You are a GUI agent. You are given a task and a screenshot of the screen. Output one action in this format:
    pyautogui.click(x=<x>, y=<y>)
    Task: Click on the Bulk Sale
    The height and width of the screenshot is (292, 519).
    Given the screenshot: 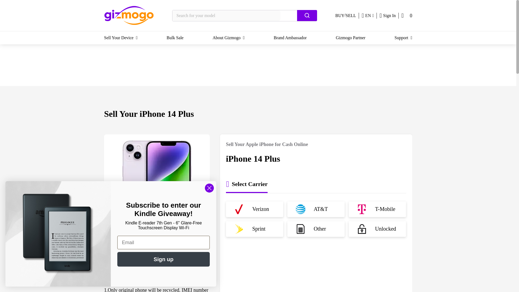 What is the action you would take?
    pyautogui.click(x=175, y=38)
    